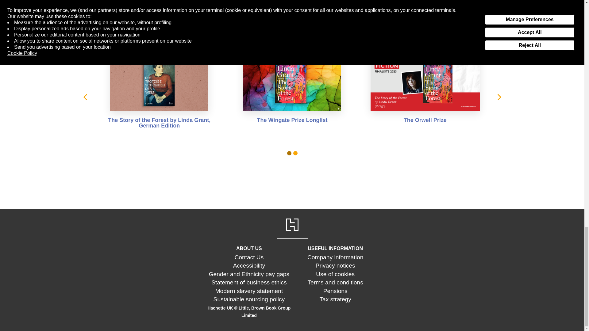  What do you see at coordinates (85, 97) in the screenshot?
I see `Left Arrow Left arrow icon` at bounding box center [85, 97].